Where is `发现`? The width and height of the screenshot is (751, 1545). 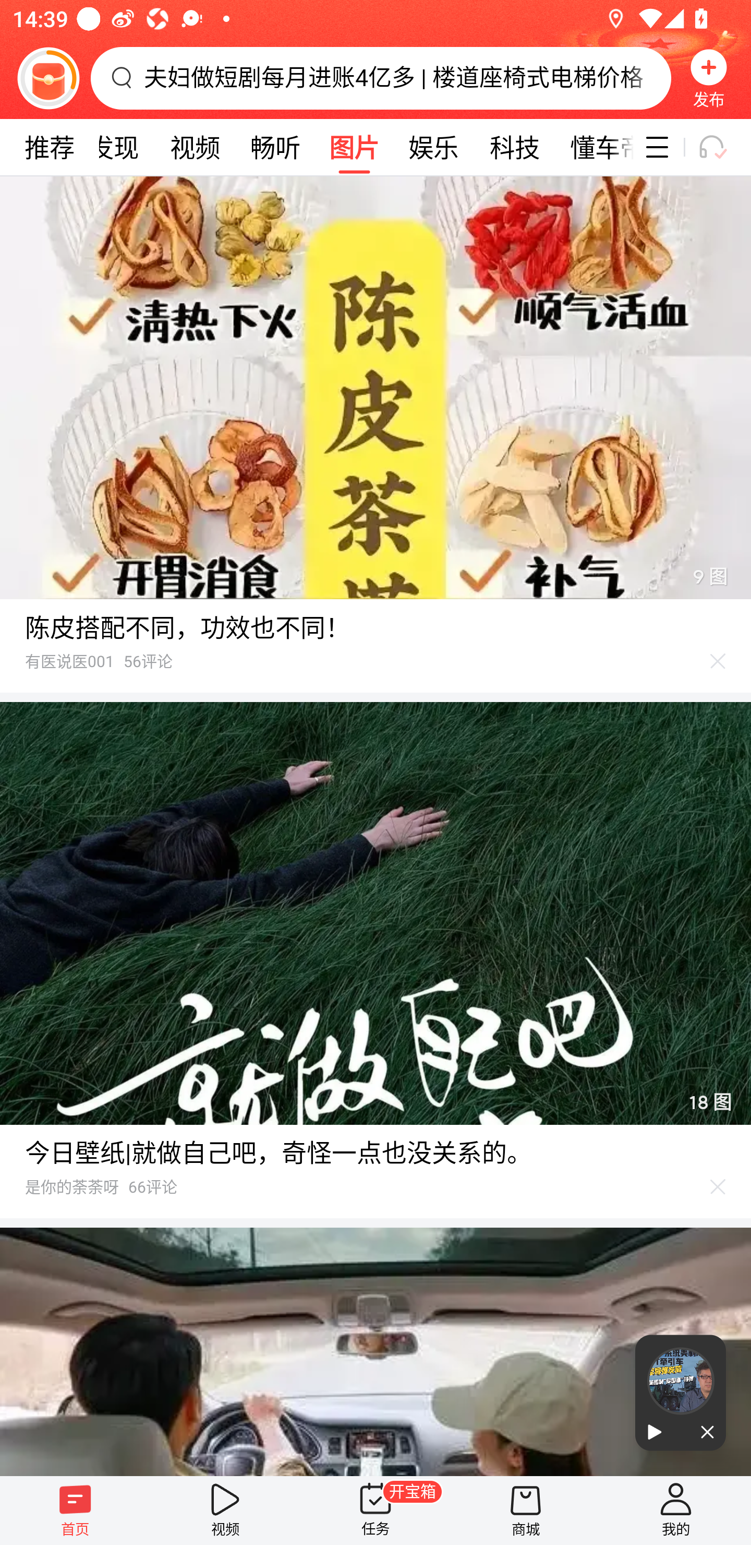 发现 is located at coordinates (114, 147).